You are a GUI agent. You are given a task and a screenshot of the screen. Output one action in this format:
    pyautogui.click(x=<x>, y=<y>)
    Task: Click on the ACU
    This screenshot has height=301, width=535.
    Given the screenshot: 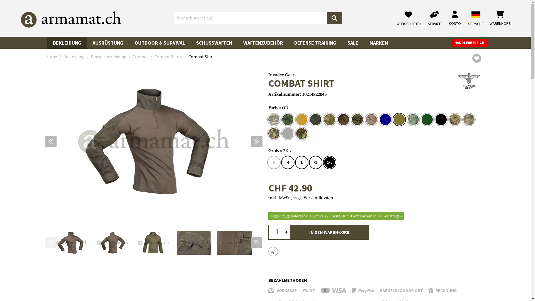 What is the action you would take?
    pyautogui.click(x=274, y=120)
    